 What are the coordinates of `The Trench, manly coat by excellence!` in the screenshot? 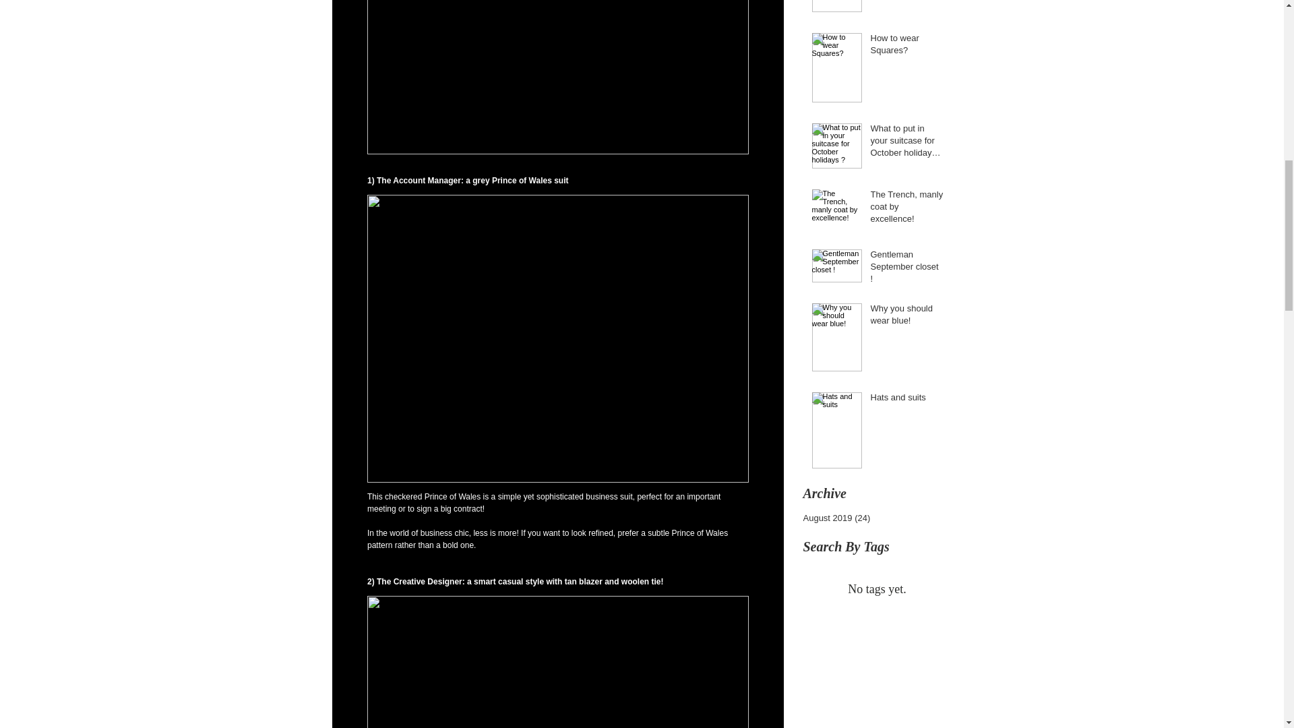 It's located at (907, 210).